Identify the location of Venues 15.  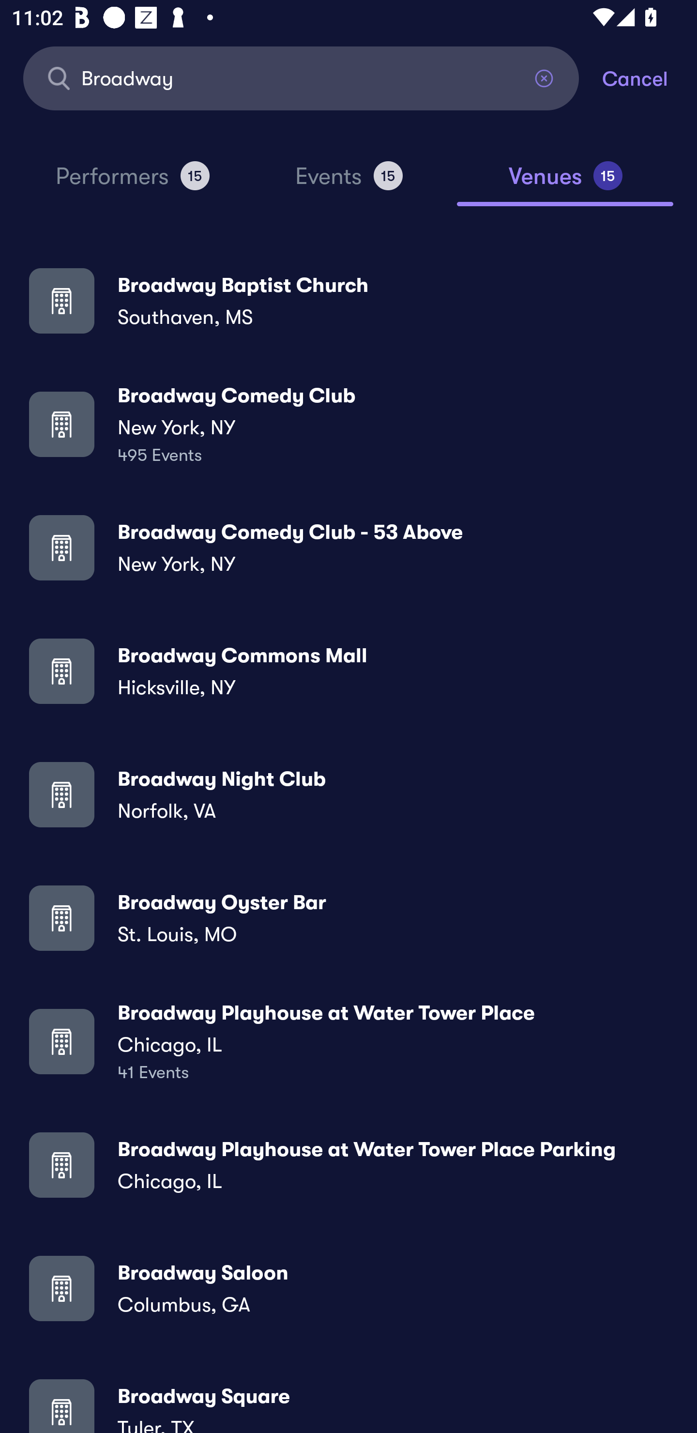
(565, 183).